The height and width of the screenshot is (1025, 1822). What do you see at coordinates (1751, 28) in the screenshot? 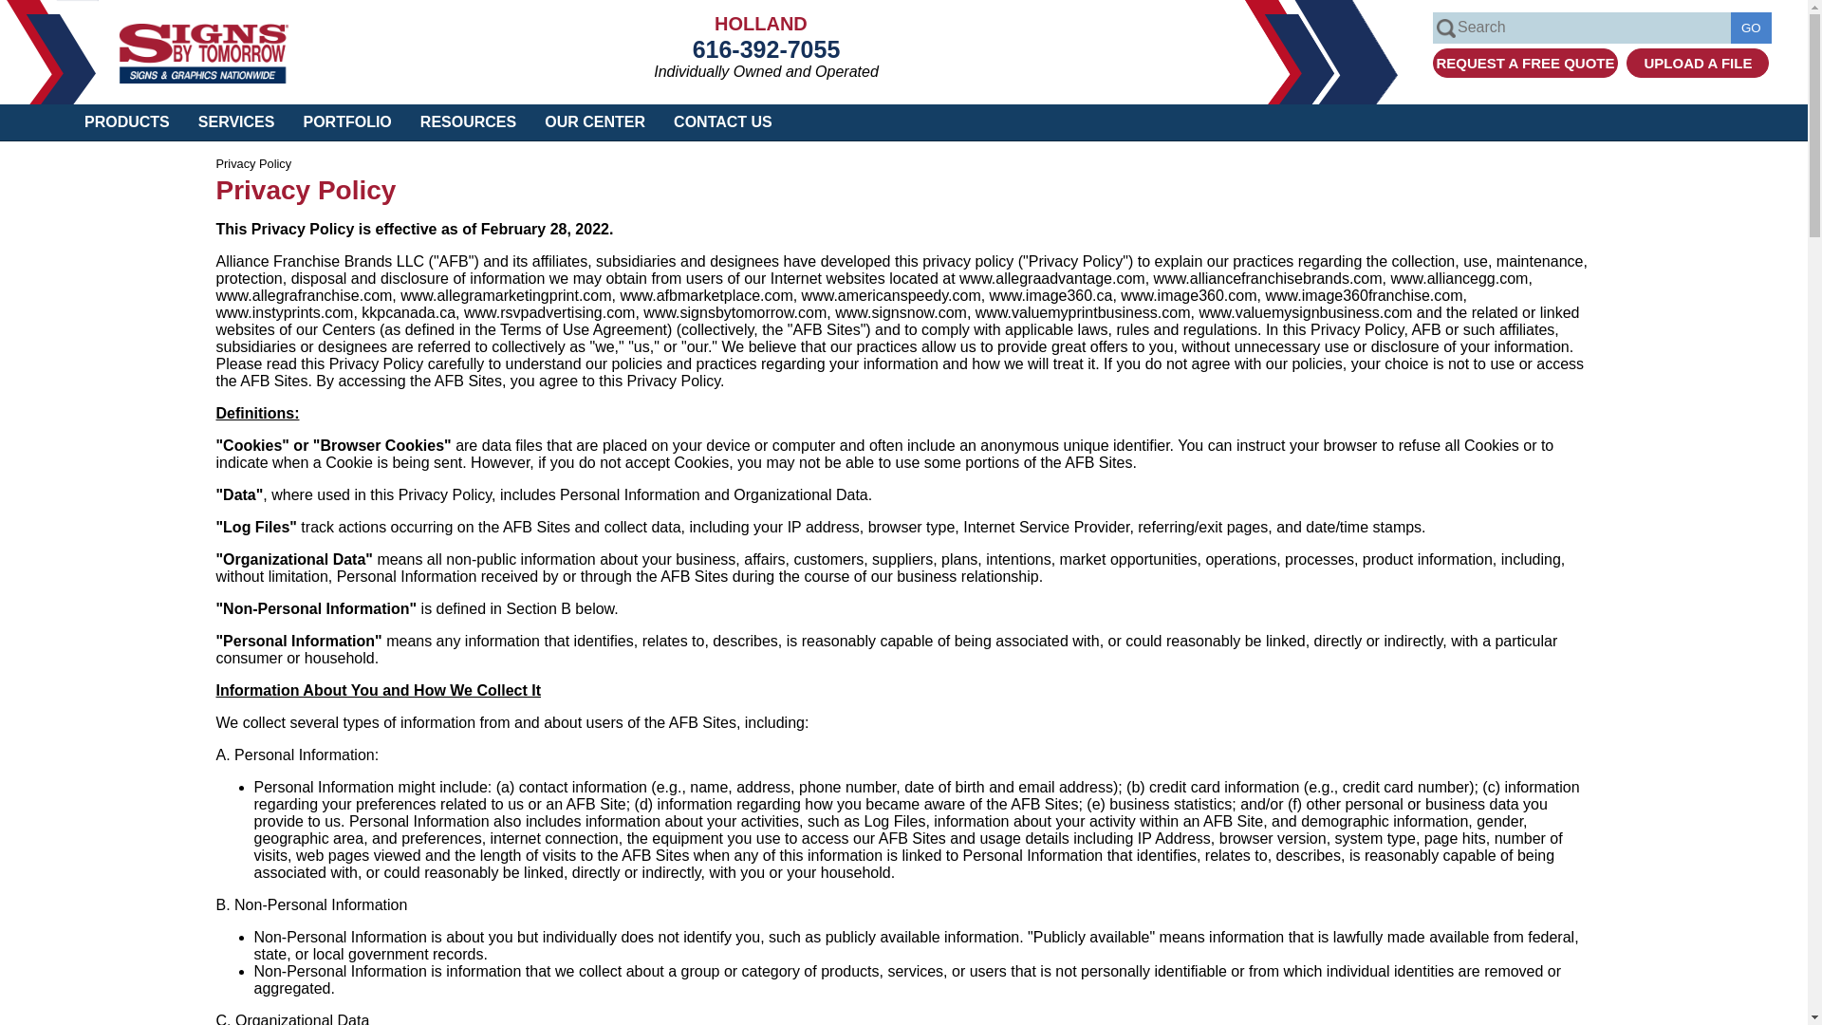
I see `Go` at bounding box center [1751, 28].